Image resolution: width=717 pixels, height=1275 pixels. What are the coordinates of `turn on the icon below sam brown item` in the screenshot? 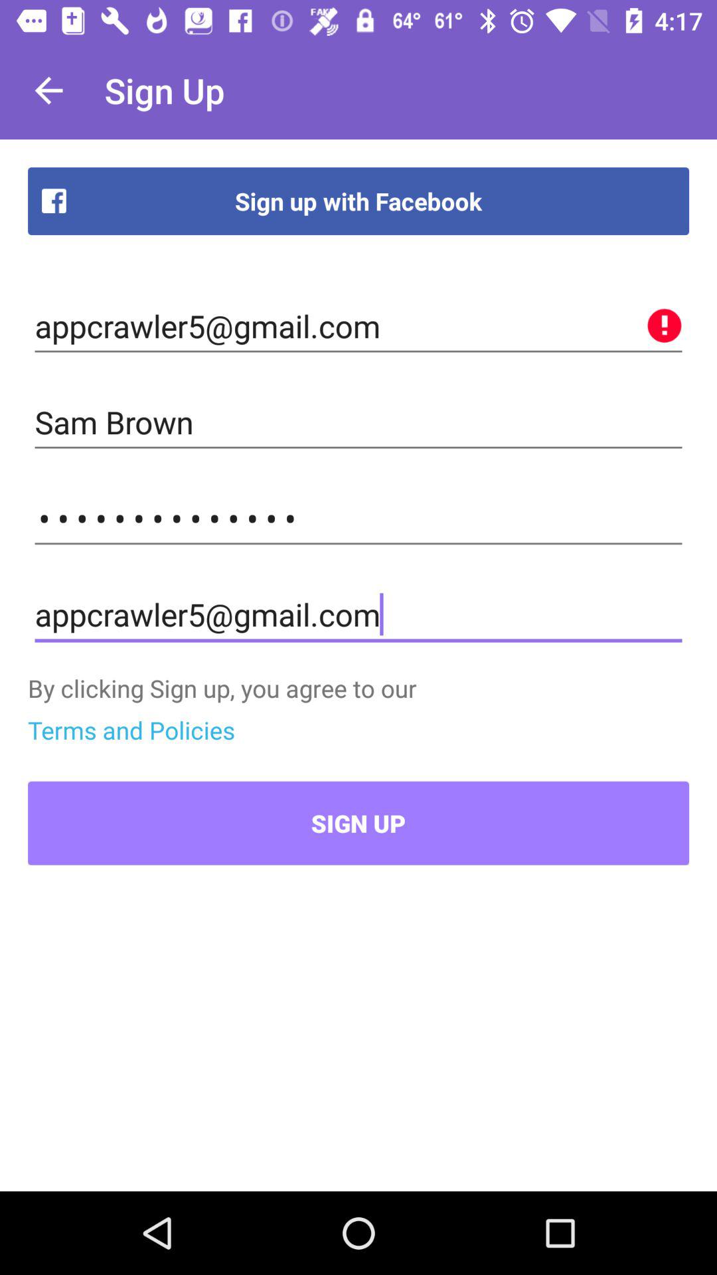 It's located at (358, 519).